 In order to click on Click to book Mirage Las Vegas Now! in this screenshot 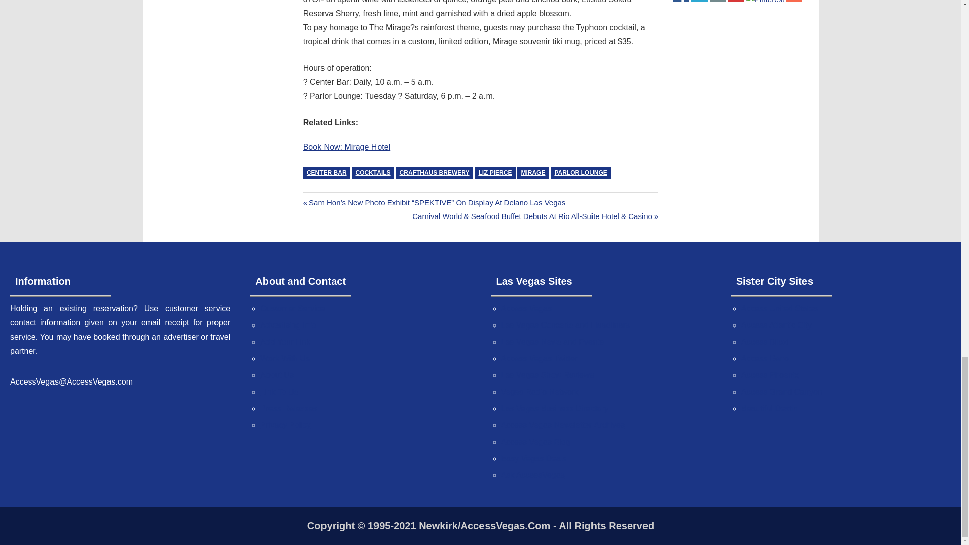, I will do `click(346, 147)`.